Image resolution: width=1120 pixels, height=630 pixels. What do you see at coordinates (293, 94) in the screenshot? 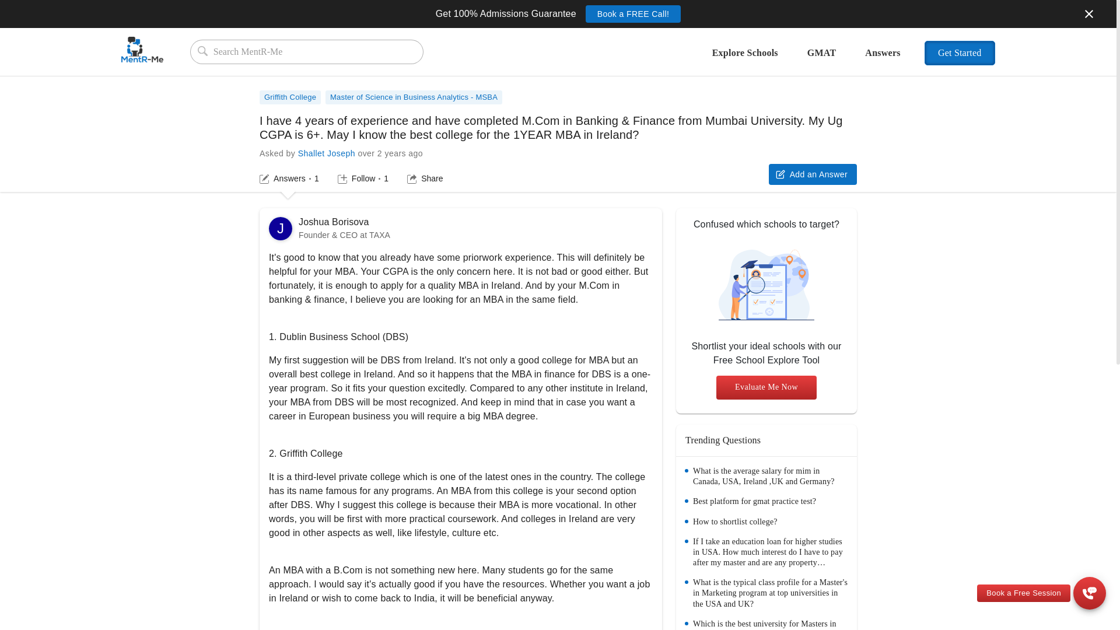
I see `Share` at bounding box center [293, 94].